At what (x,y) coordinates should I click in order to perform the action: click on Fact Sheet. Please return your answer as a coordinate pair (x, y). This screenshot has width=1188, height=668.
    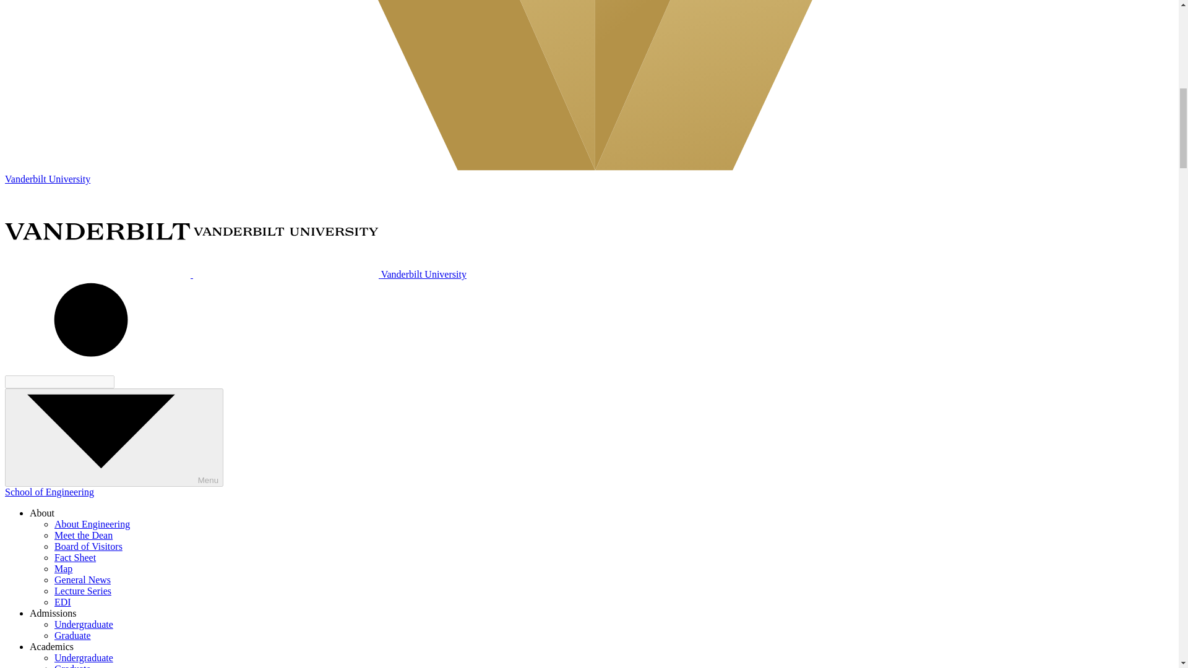
    Looking at the image, I should click on (75, 558).